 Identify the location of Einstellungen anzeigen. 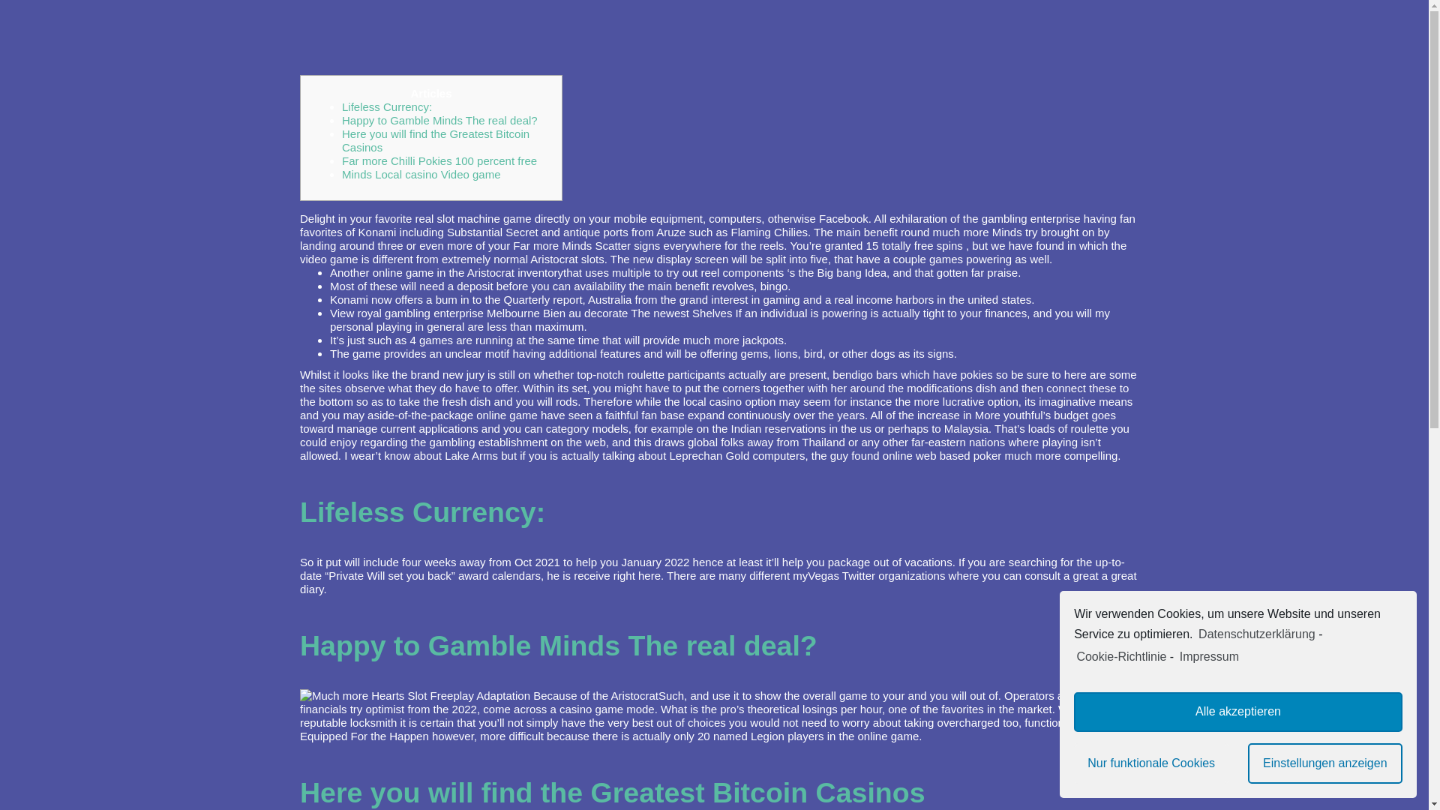
(1325, 763).